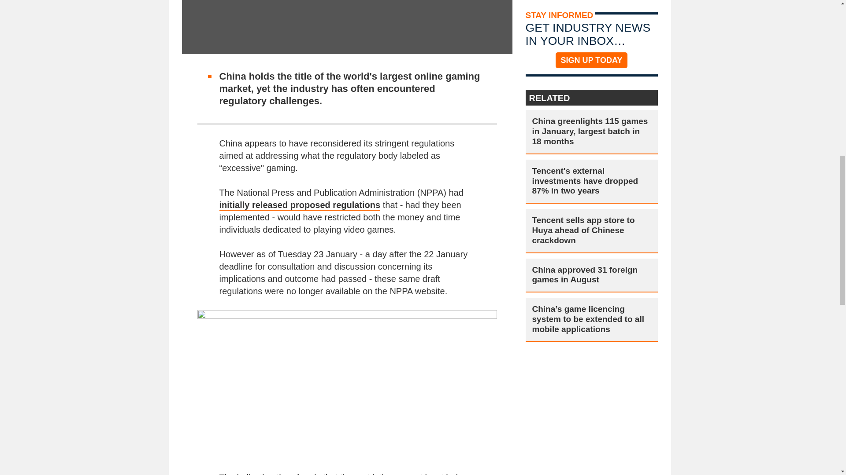 The image size is (846, 475). Describe the element at coordinates (300, 205) in the screenshot. I see `initially released proposed regulations` at that location.